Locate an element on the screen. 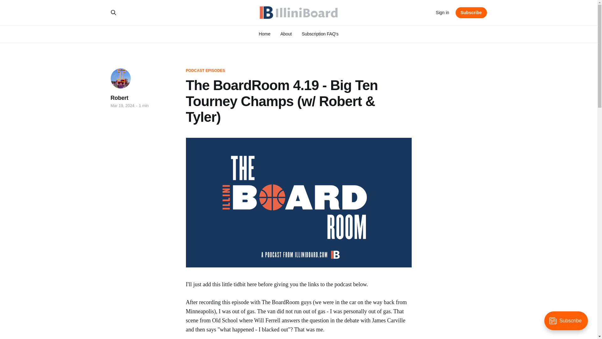 The width and height of the screenshot is (602, 339). Subscribe is located at coordinates (471, 12).